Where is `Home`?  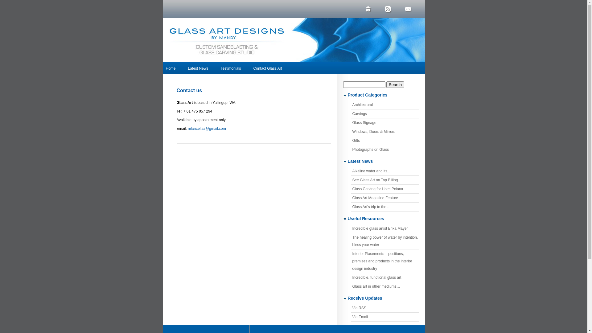
Home is located at coordinates (171, 68).